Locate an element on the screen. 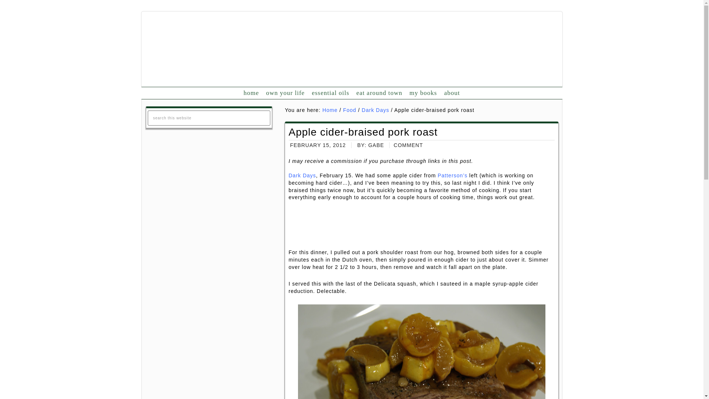 Image resolution: width=709 pixels, height=399 pixels. COMMENT is located at coordinates (408, 145).